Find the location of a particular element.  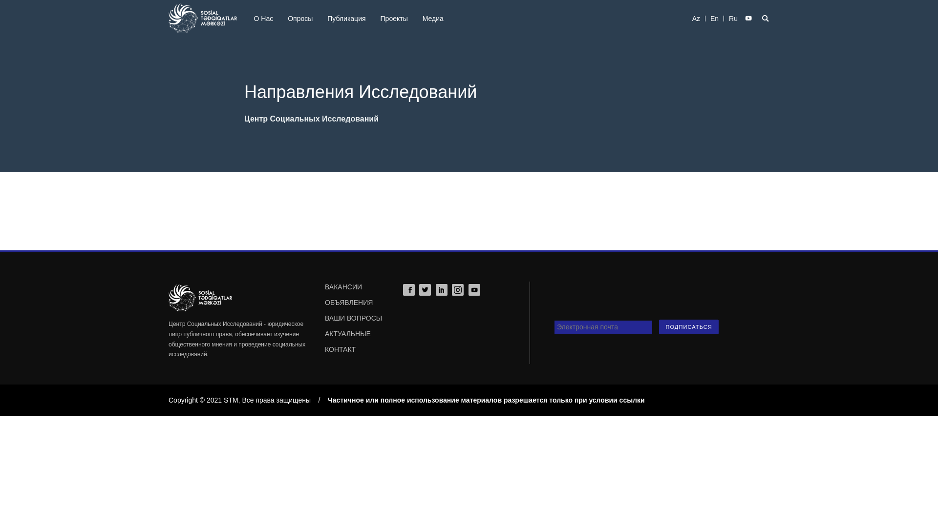

STM is located at coordinates (203, 12).